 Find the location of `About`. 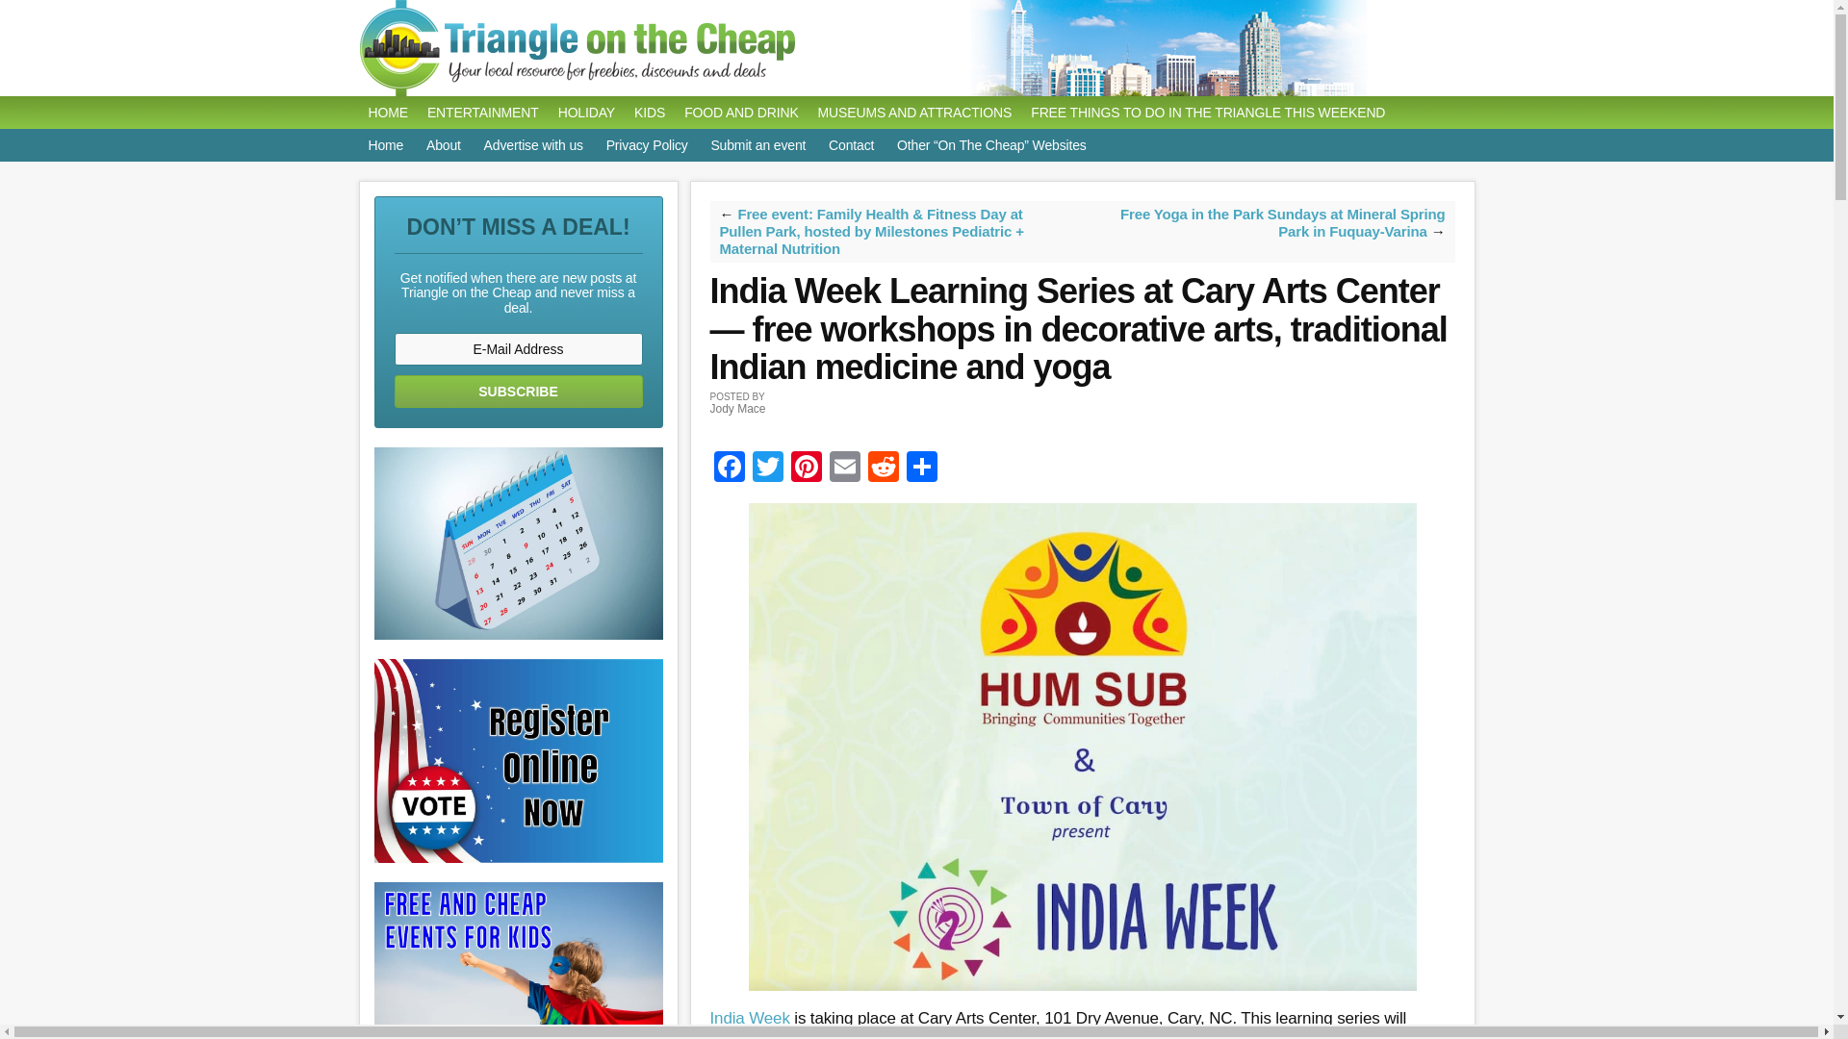

About is located at coordinates (444, 144).